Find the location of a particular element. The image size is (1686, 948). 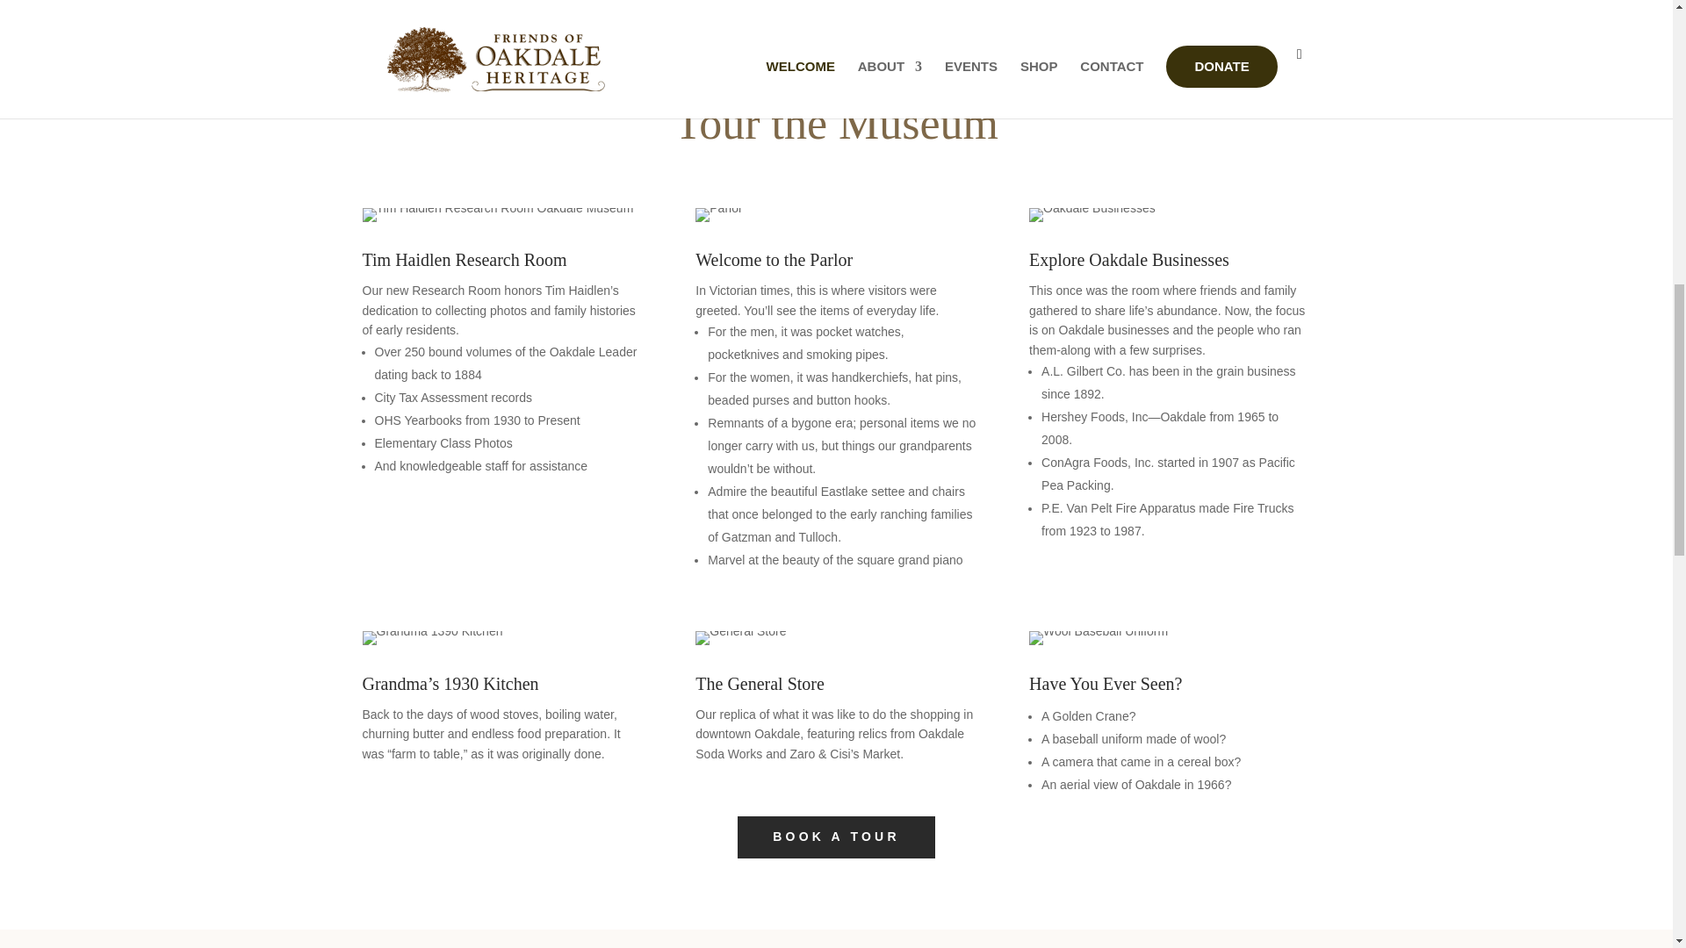

Tim Haidlen Research Room Oakdale Museum is located at coordinates (497, 214).